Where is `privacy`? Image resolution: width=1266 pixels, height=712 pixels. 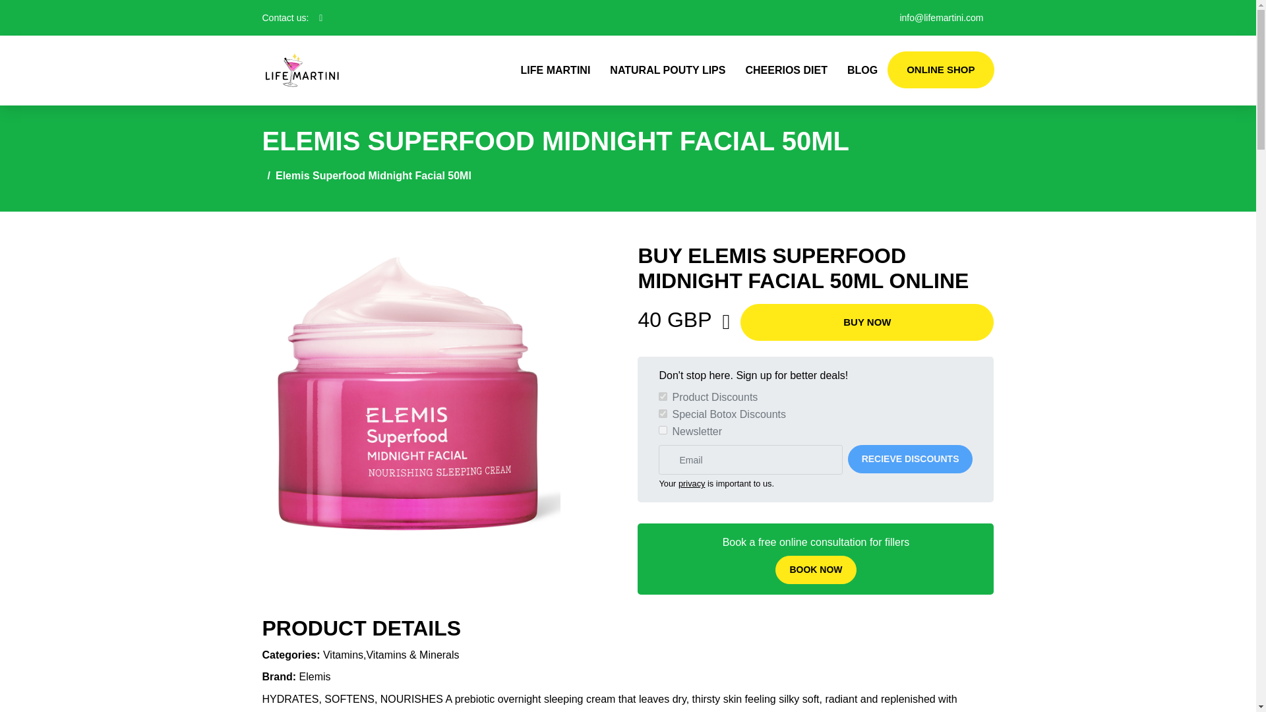 privacy is located at coordinates (692, 483).